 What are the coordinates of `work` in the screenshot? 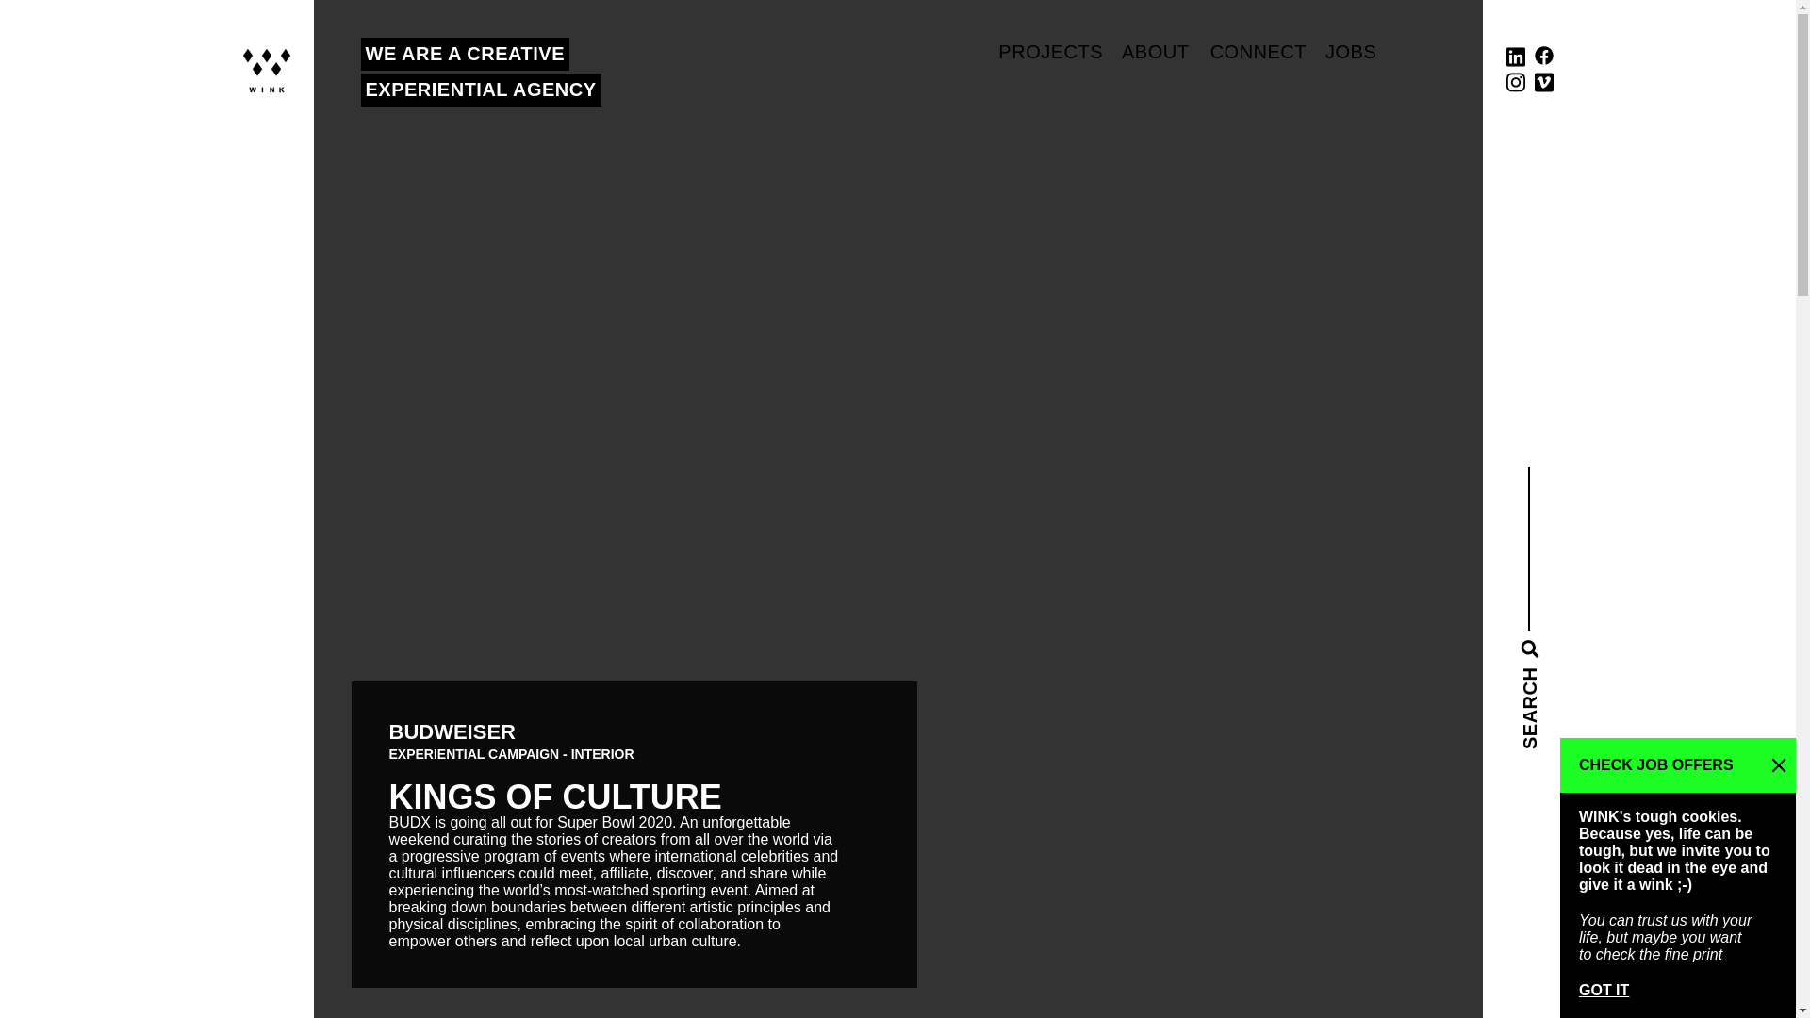 It's located at (1050, 51).